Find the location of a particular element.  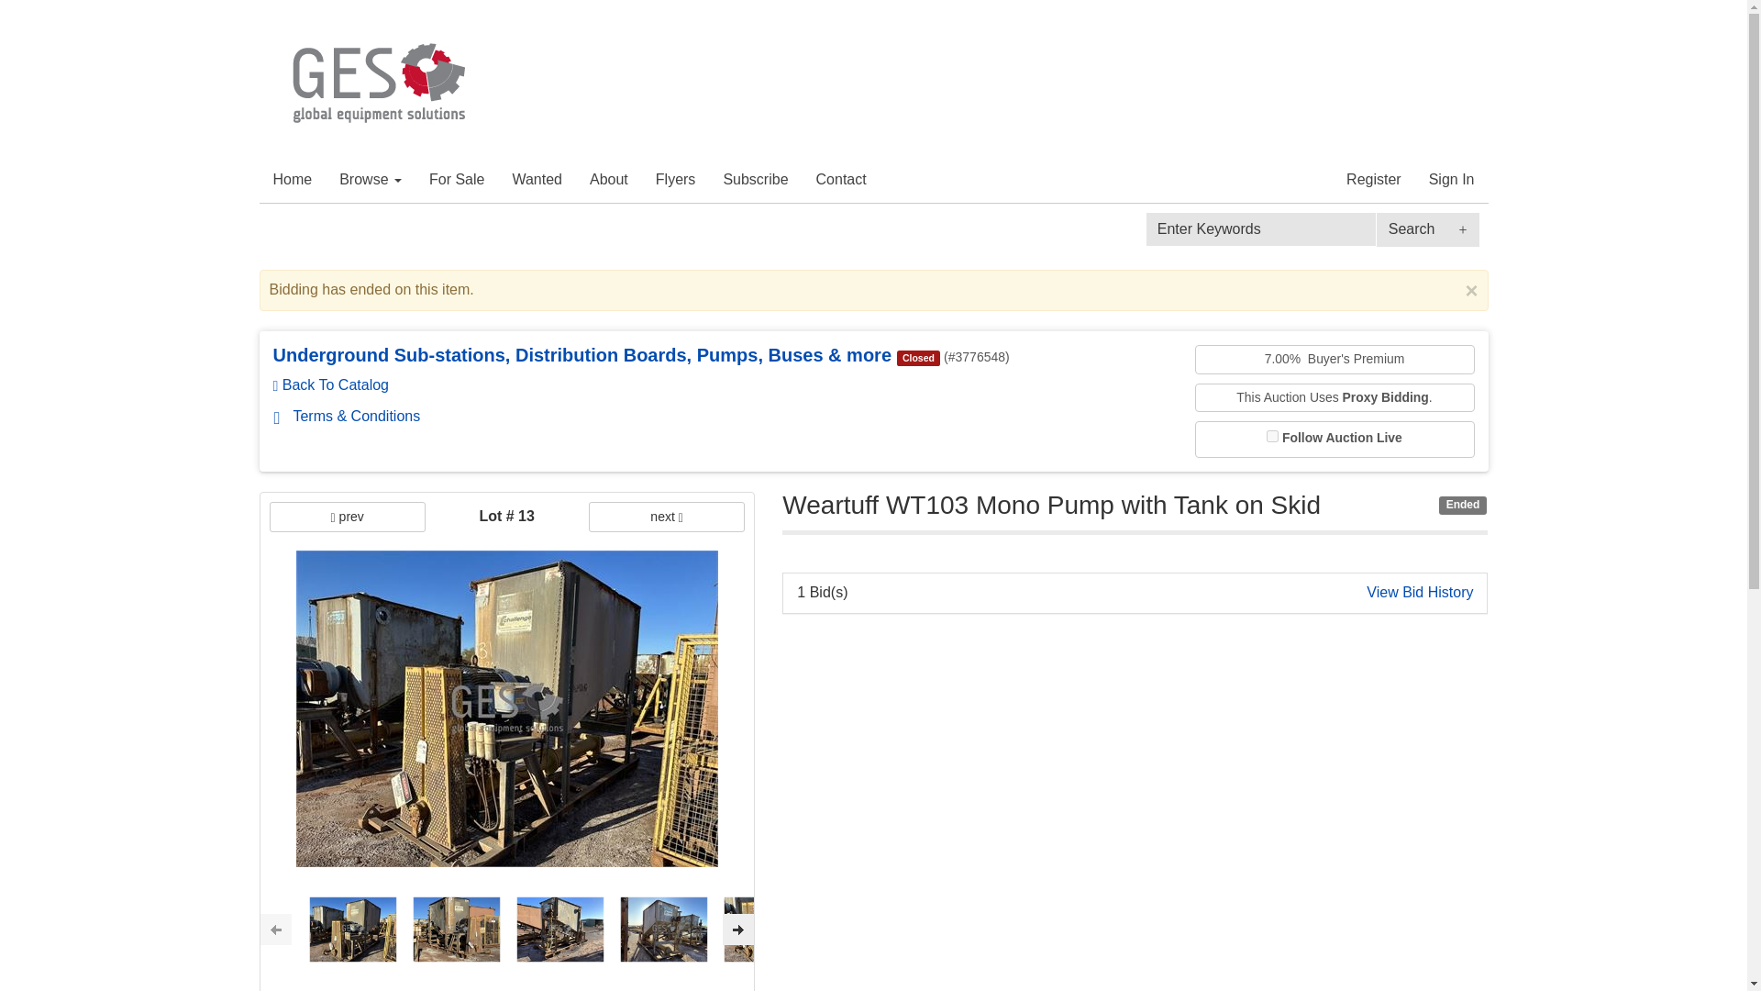

Browse is located at coordinates (371, 180).